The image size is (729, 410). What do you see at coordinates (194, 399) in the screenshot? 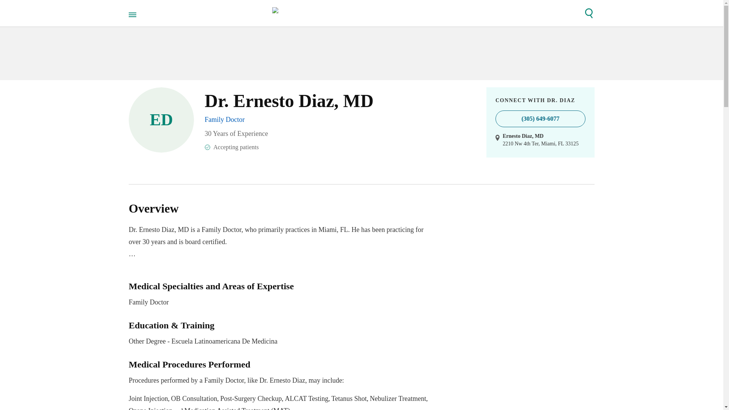
I see `Nebulizer Treatment` at bounding box center [194, 399].